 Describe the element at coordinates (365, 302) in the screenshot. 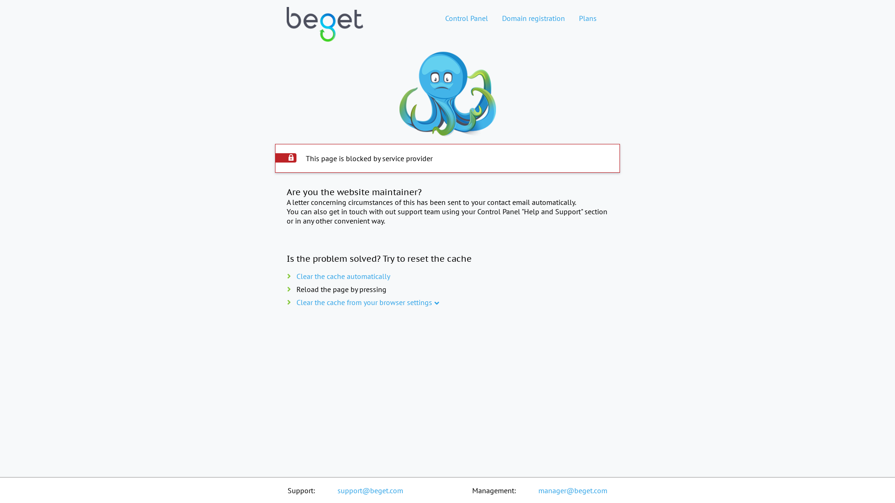

I see `Clear the cache from your browser settings` at that location.